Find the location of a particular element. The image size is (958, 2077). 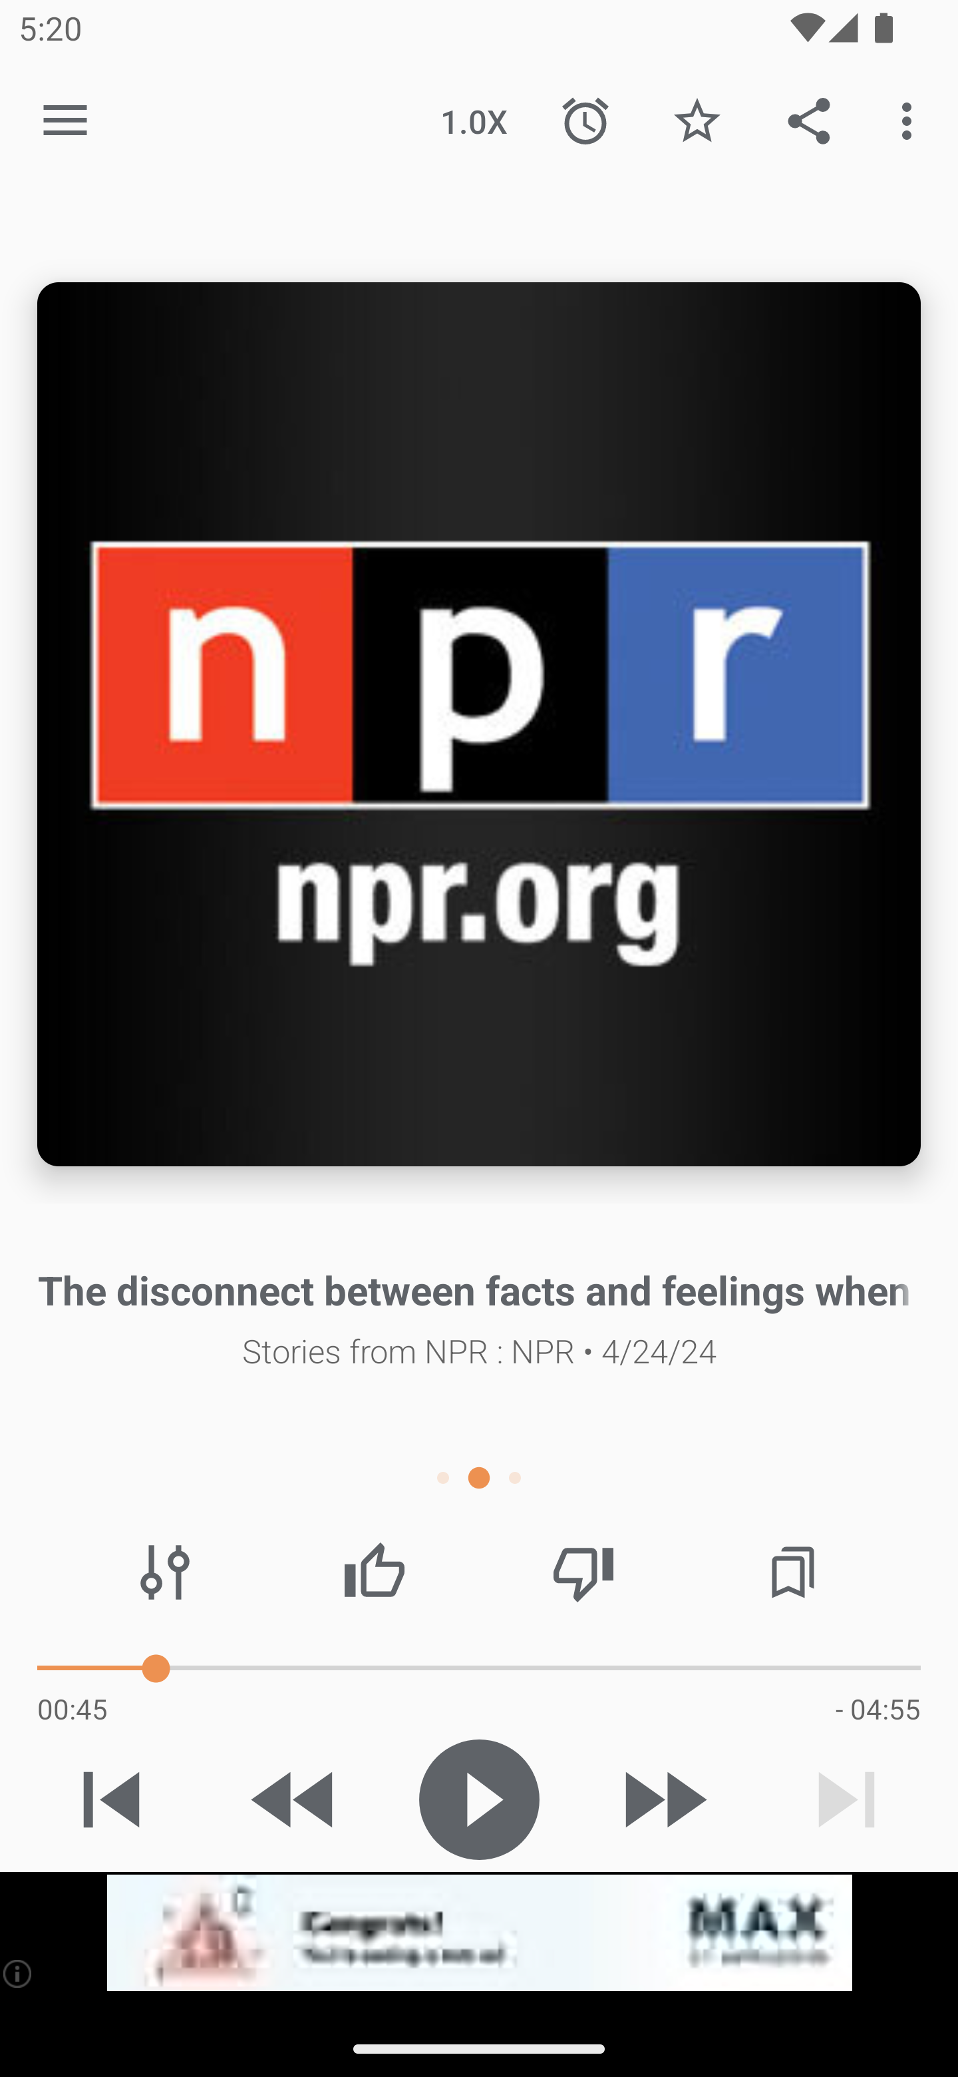

Audio effects is located at coordinates (165, 1572).